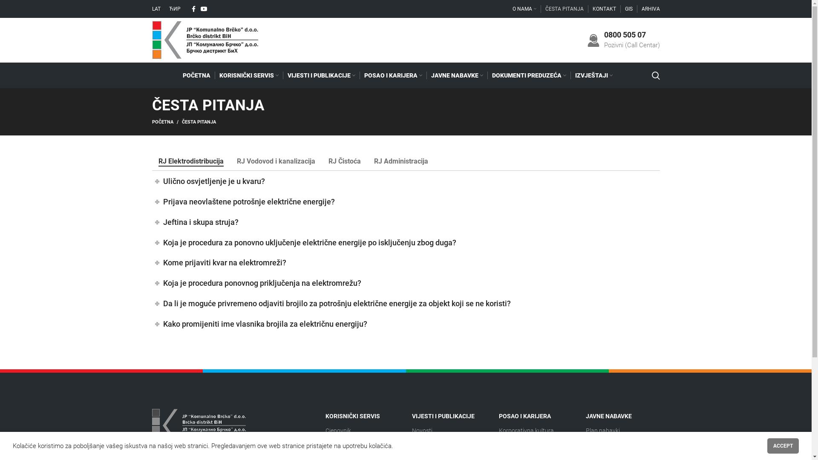 This screenshot has width=818, height=460. Describe the element at coordinates (457, 75) in the screenshot. I see `JAVNE NABAVKE` at that location.